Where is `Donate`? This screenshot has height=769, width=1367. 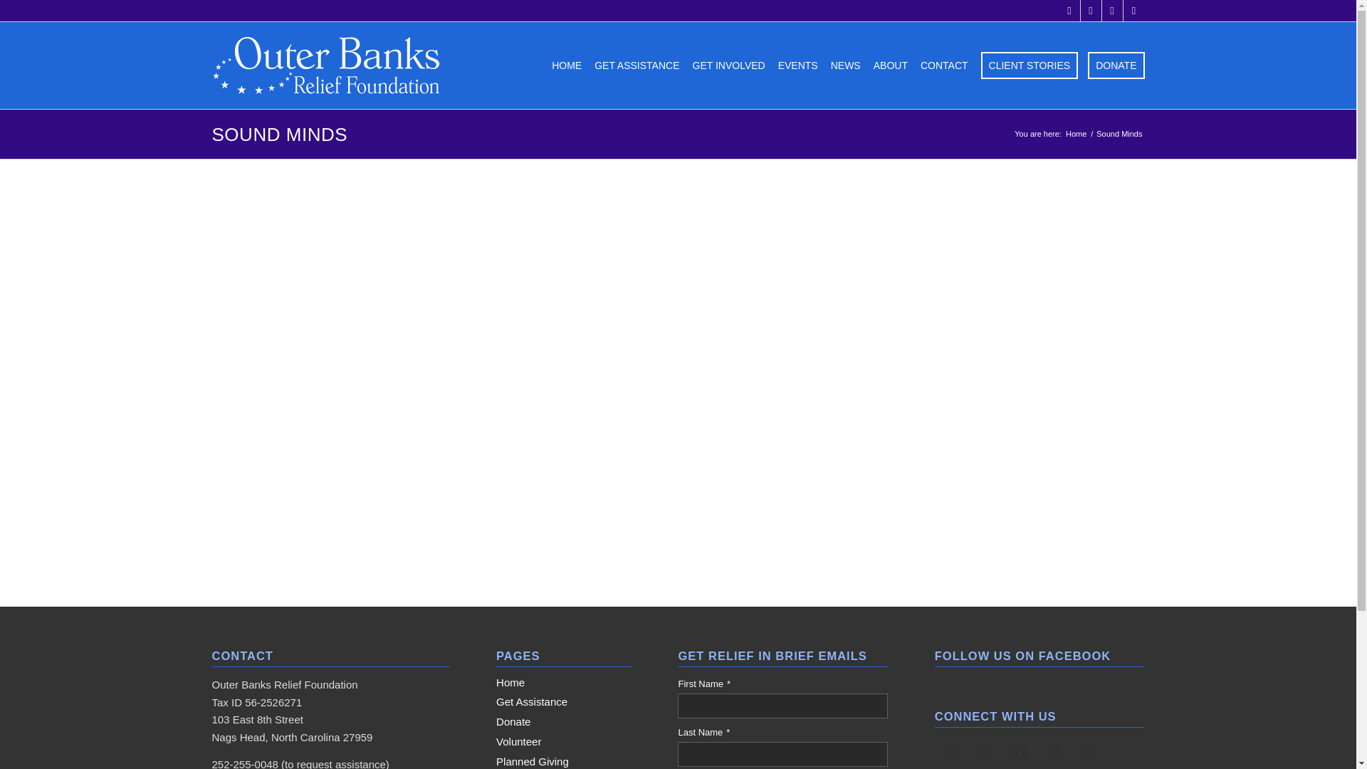 Donate is located at coordinates (564, 723).